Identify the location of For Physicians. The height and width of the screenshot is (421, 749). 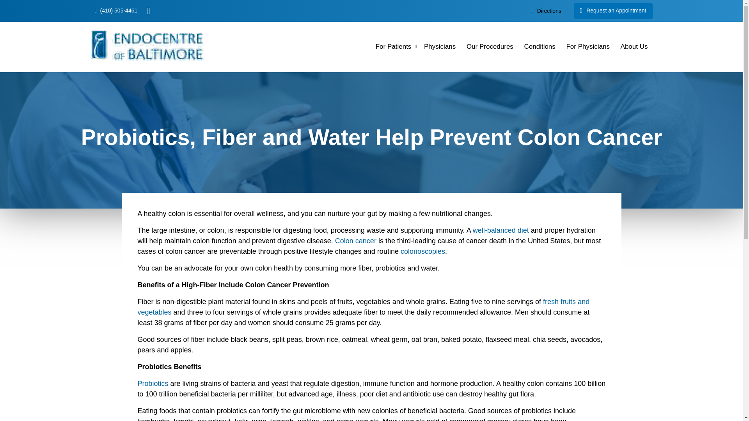
(587, 47).